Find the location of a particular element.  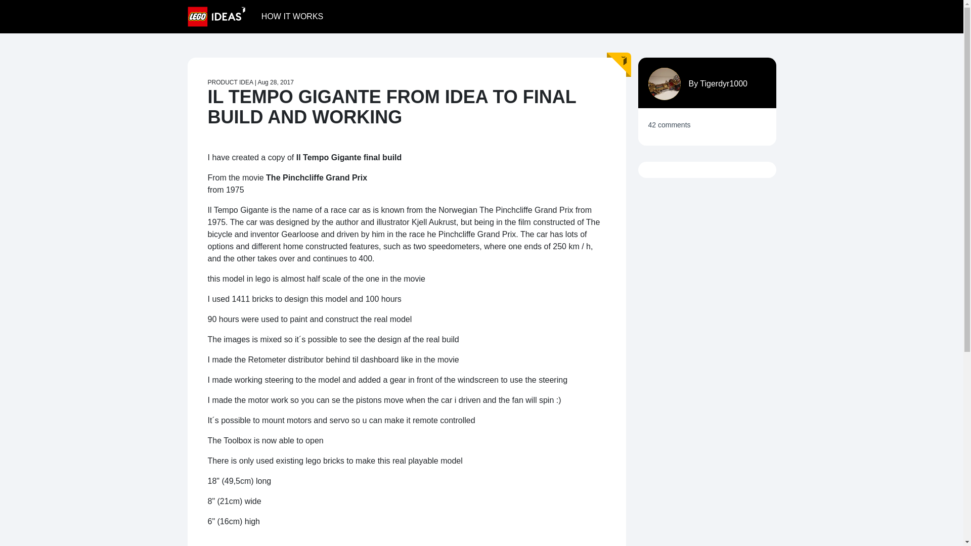

How It Works is located at coordinates (292, 16).